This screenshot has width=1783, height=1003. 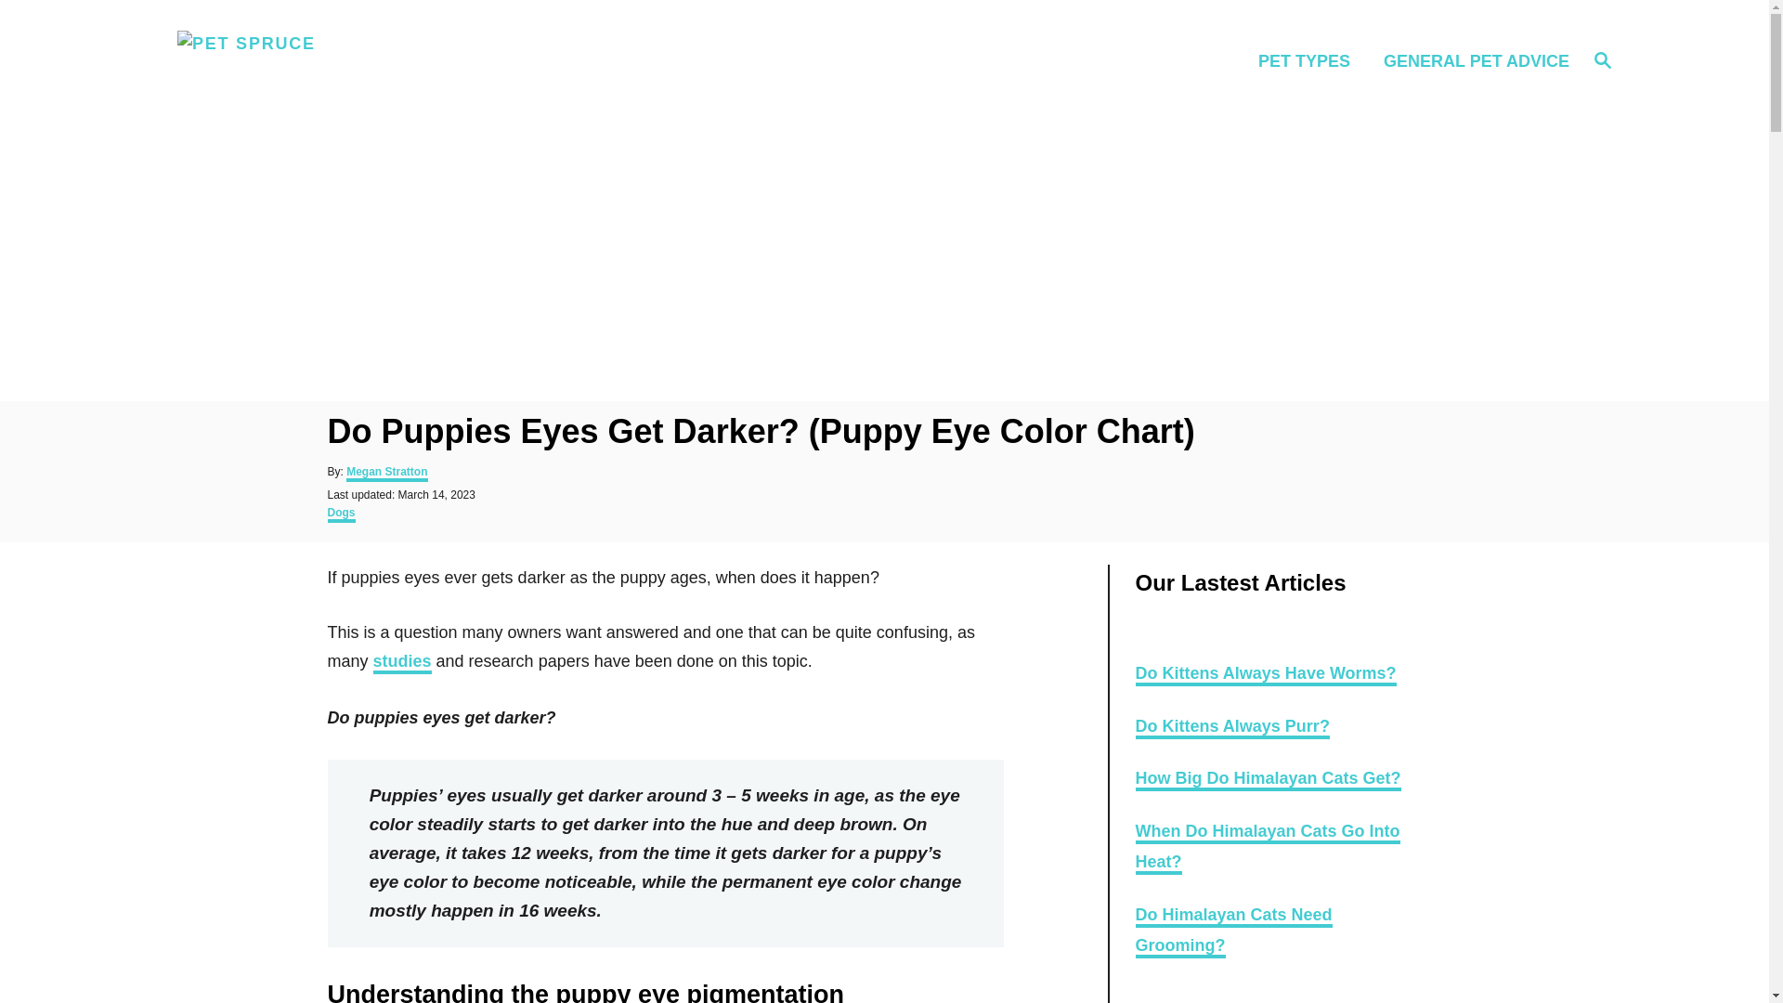 I want to click on How Big Do Himalayan Cats Get?, so click(x=1309, y=59).